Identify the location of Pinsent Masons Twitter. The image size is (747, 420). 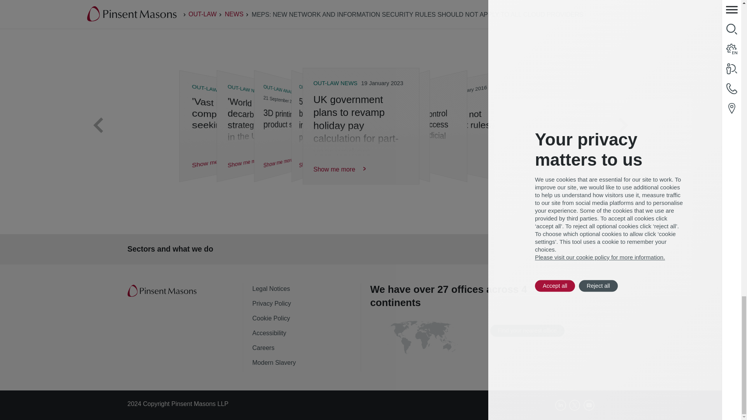
(575, 405).